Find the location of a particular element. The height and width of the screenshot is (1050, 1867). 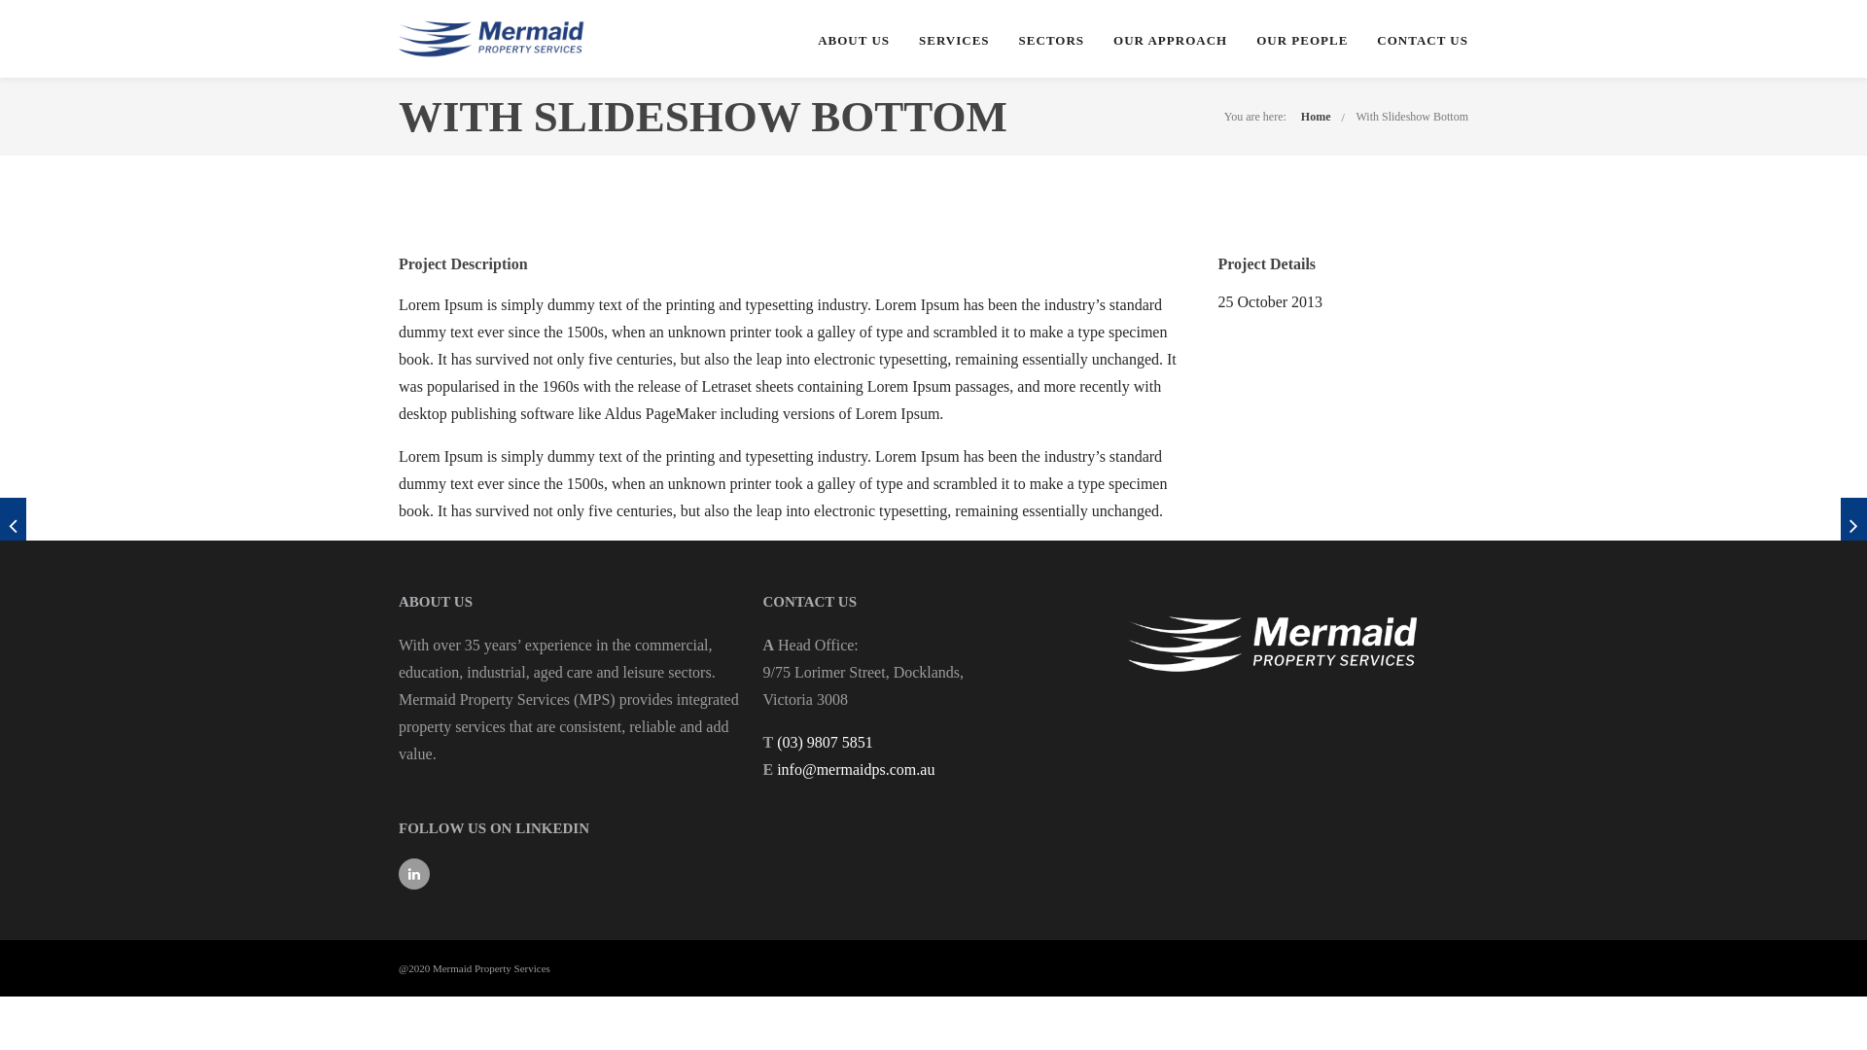

SECTORS is located at coordinates (1052, 41).